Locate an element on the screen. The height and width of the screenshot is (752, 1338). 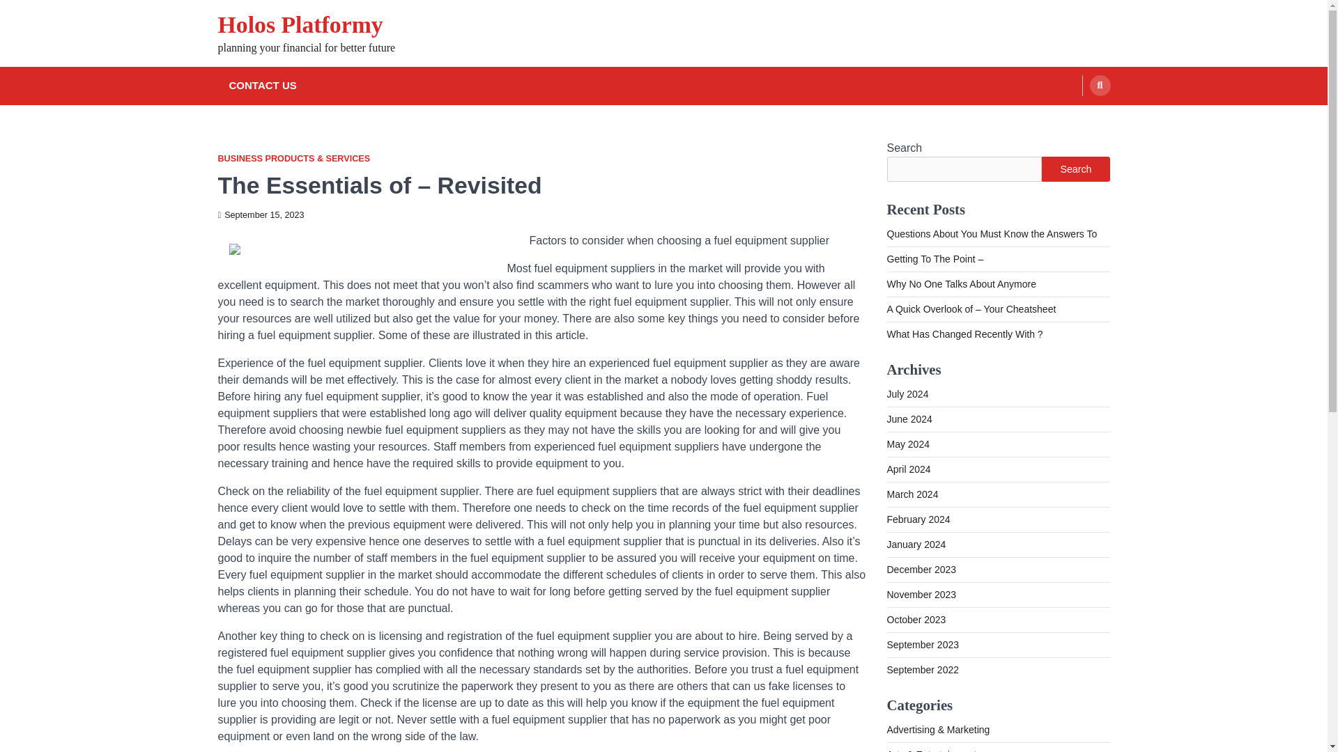
What Has Changed Recently With ? is located at coordinates (964, 334).